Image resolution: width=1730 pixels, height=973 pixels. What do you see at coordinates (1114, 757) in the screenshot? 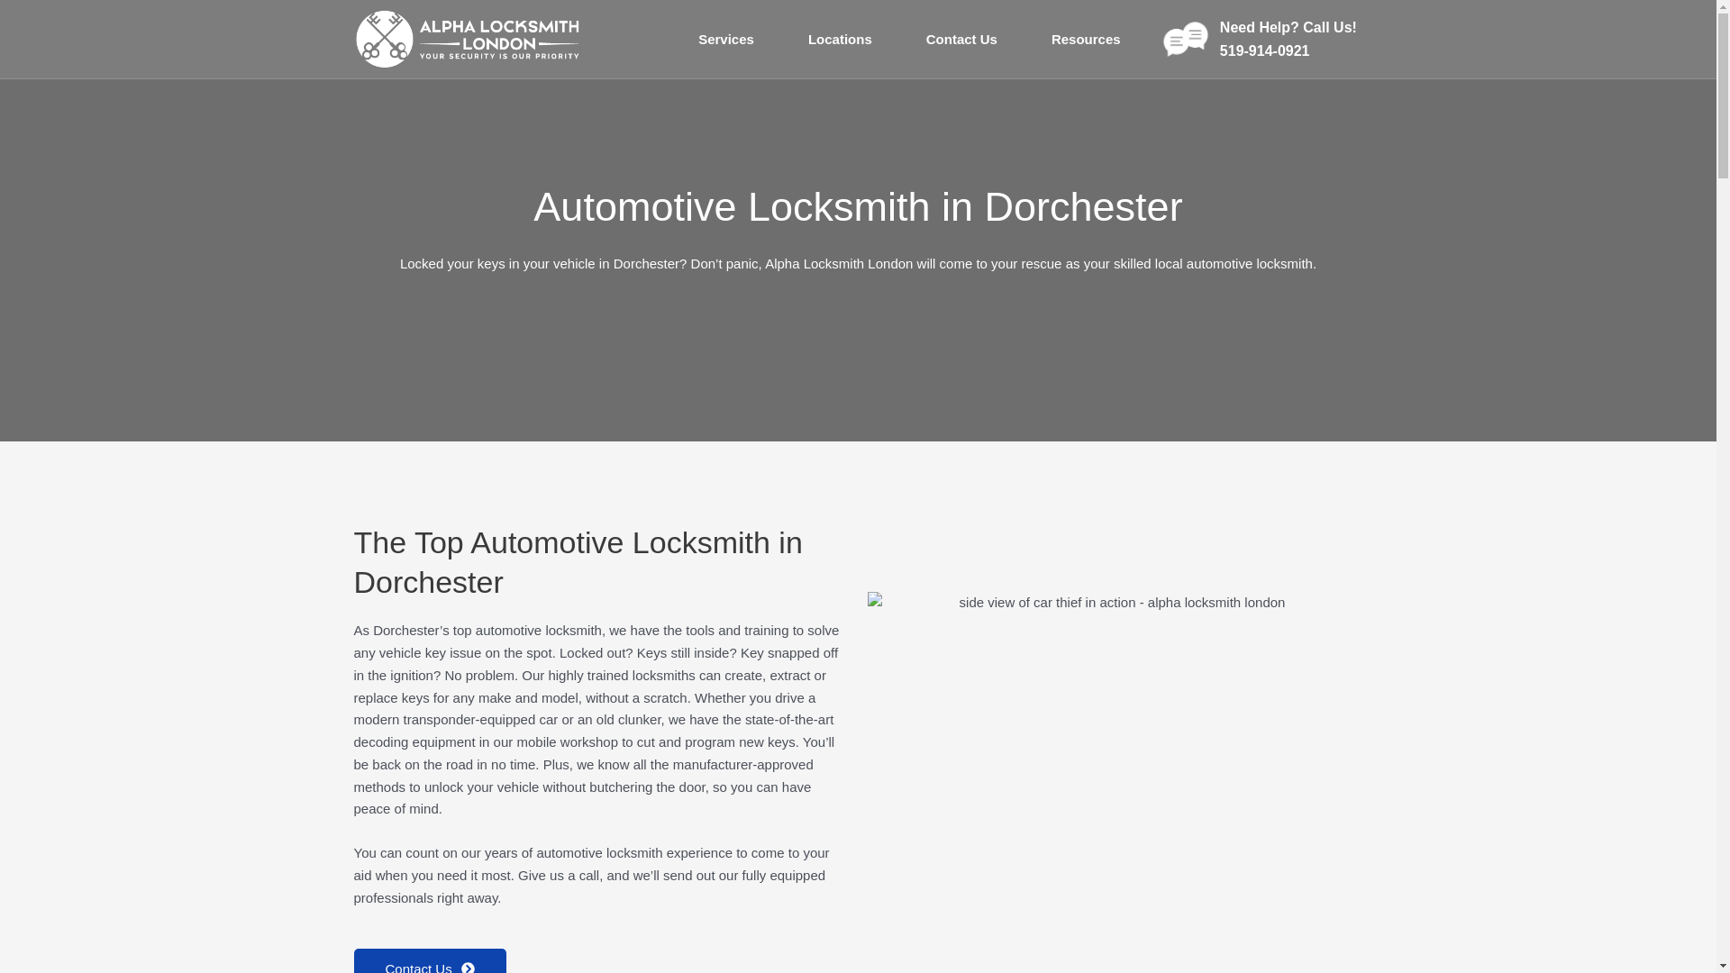
I see `Automotive Locksmith Dorchester 1` at bounding box center [1114, 757].